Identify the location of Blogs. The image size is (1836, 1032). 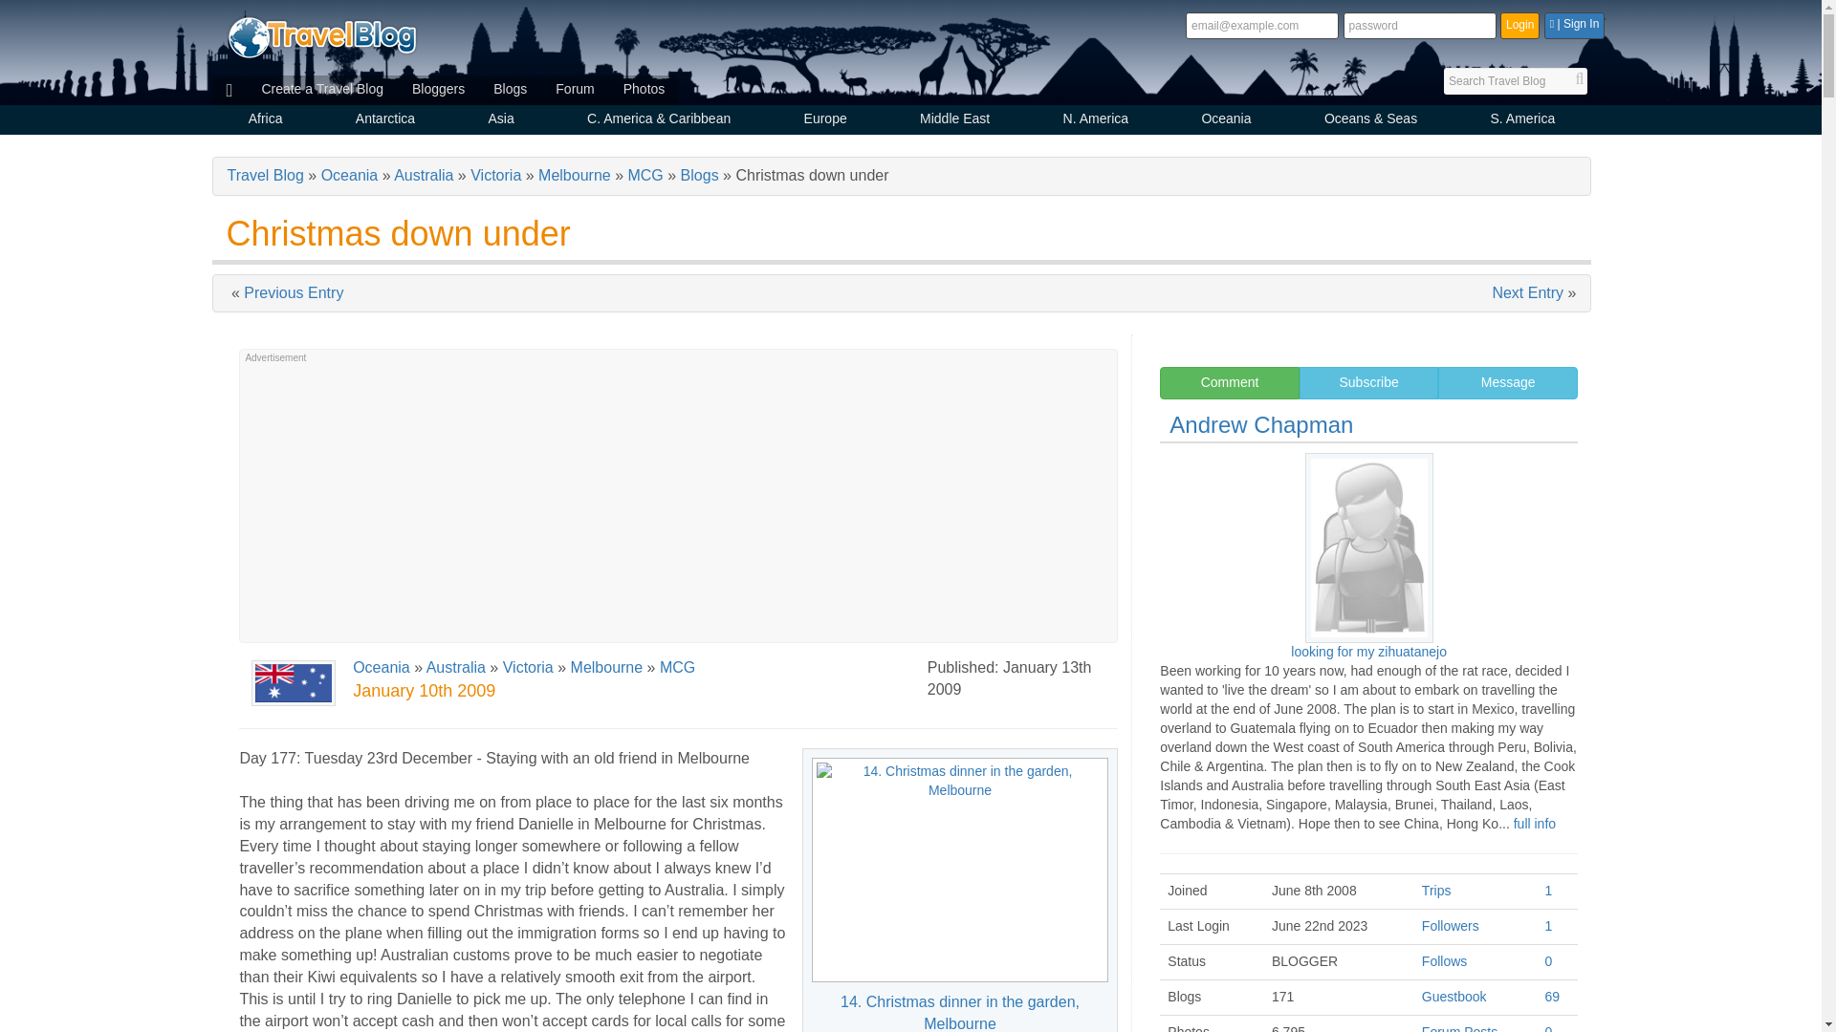
(511, 90).